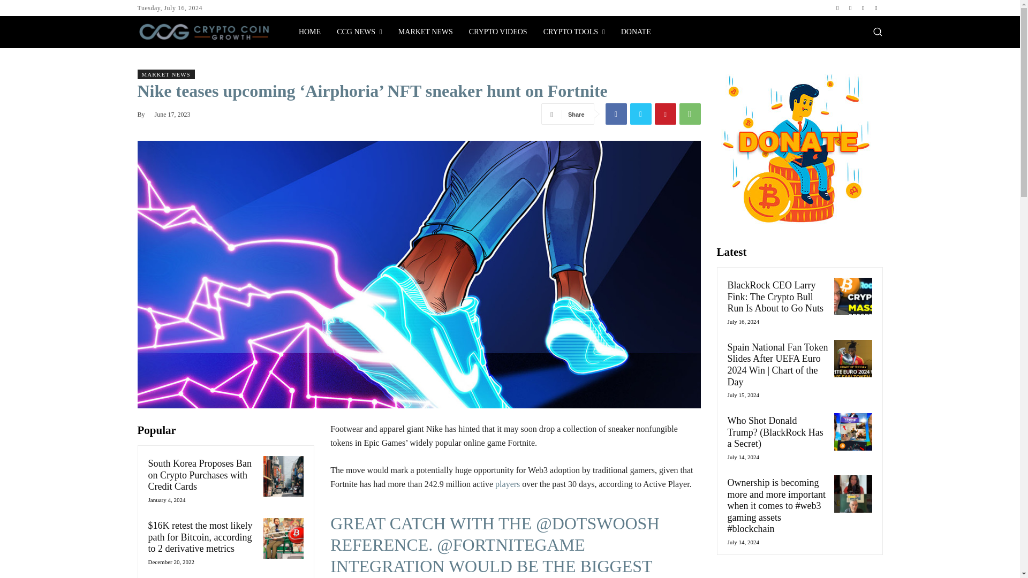  Describe the element at coordinates (837, 8) in the screenshot. I see `Facebook` at that location.